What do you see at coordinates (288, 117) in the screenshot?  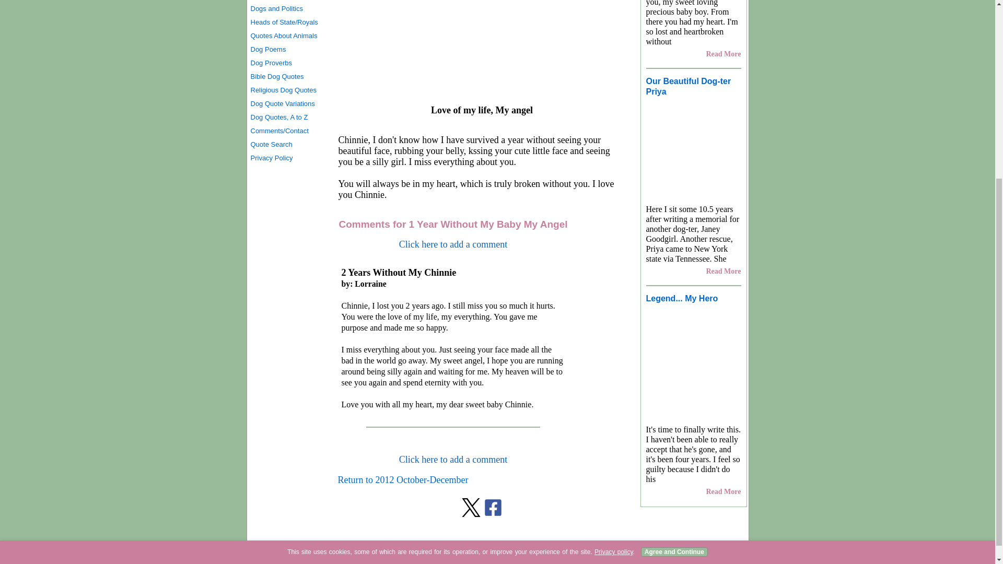 I see `Dog Quotes, A to Z` at bounding box center [288, 117].